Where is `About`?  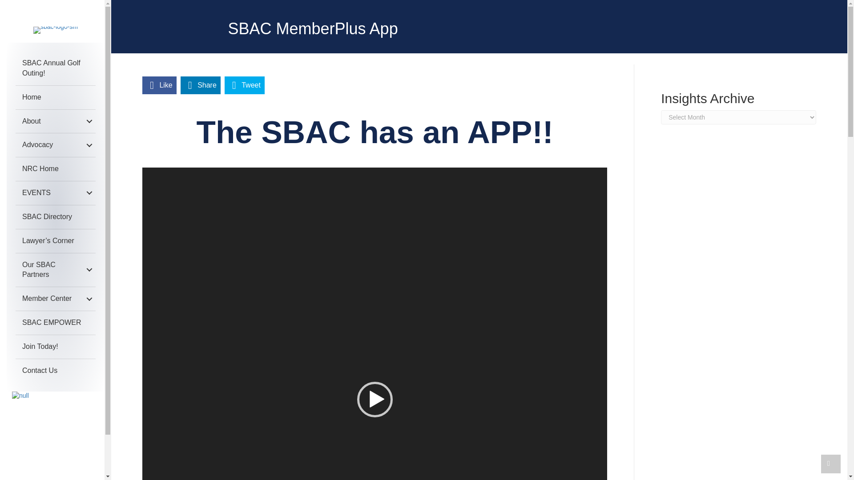
About is located at coordinates (55, 122).